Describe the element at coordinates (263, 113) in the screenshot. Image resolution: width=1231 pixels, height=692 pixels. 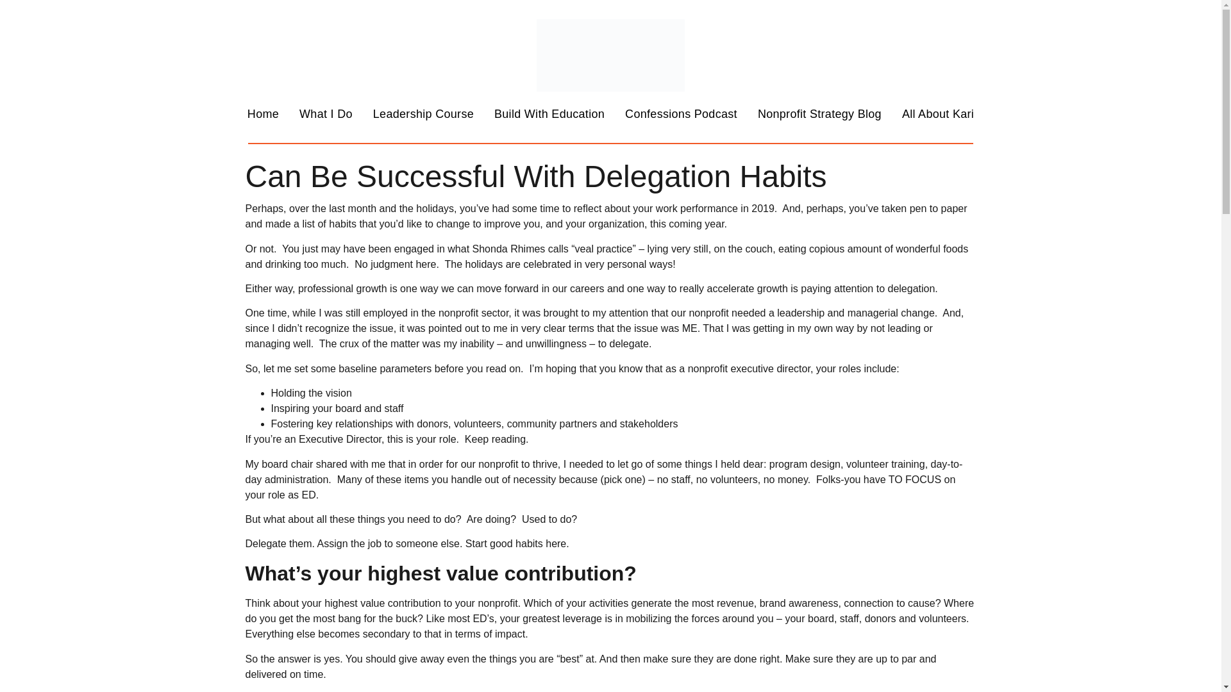
I see `Home` at that location.